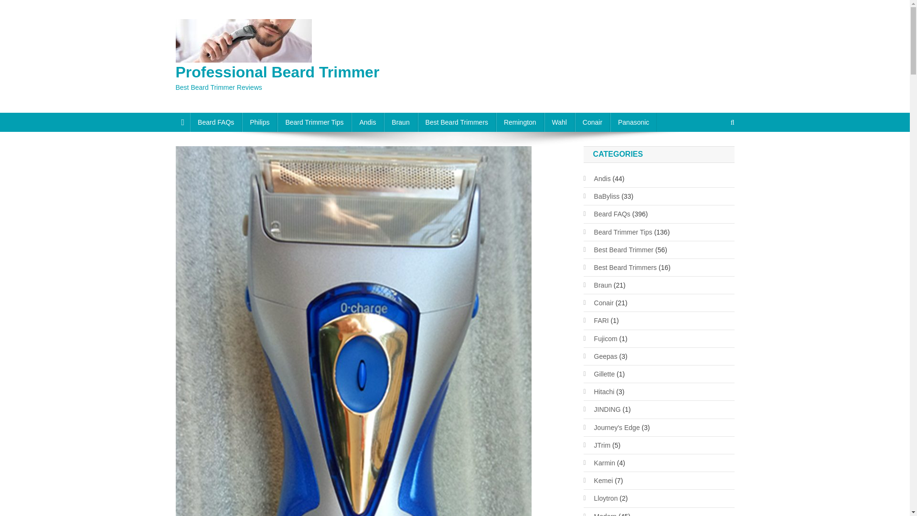  I want to click on Remington, so click(520, 122).